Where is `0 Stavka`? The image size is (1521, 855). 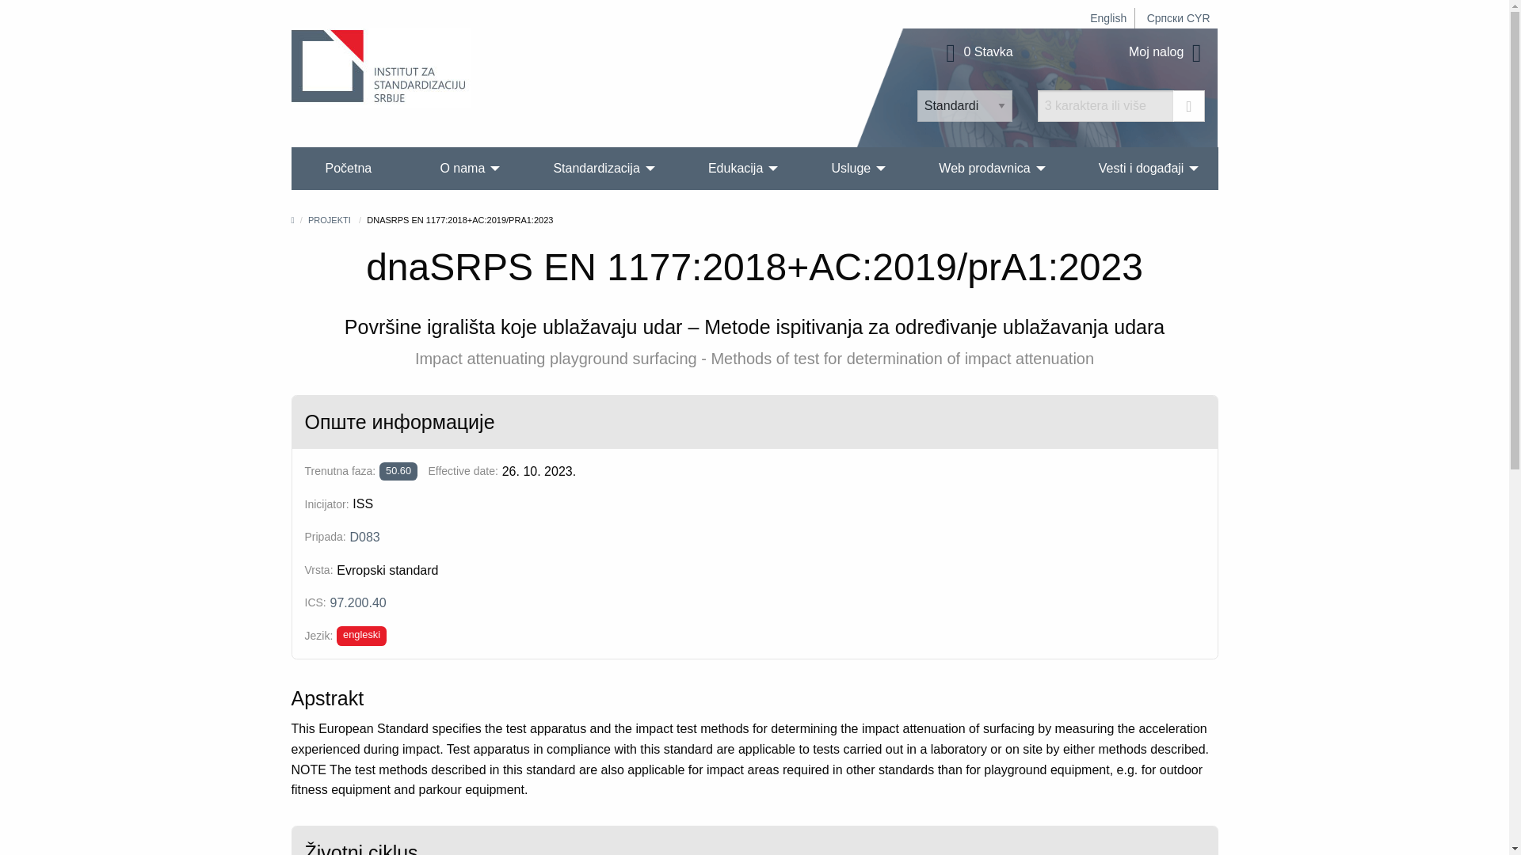
0 Stavka is located at coordinates (977, 52).